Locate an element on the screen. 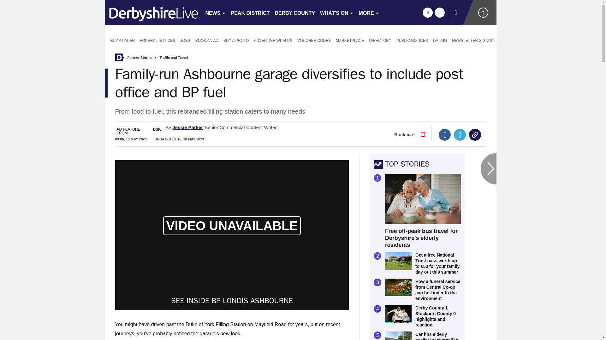 The width and height of the screenshot is (606, 340). derbytelegraph is located at coordinates (152, 13).